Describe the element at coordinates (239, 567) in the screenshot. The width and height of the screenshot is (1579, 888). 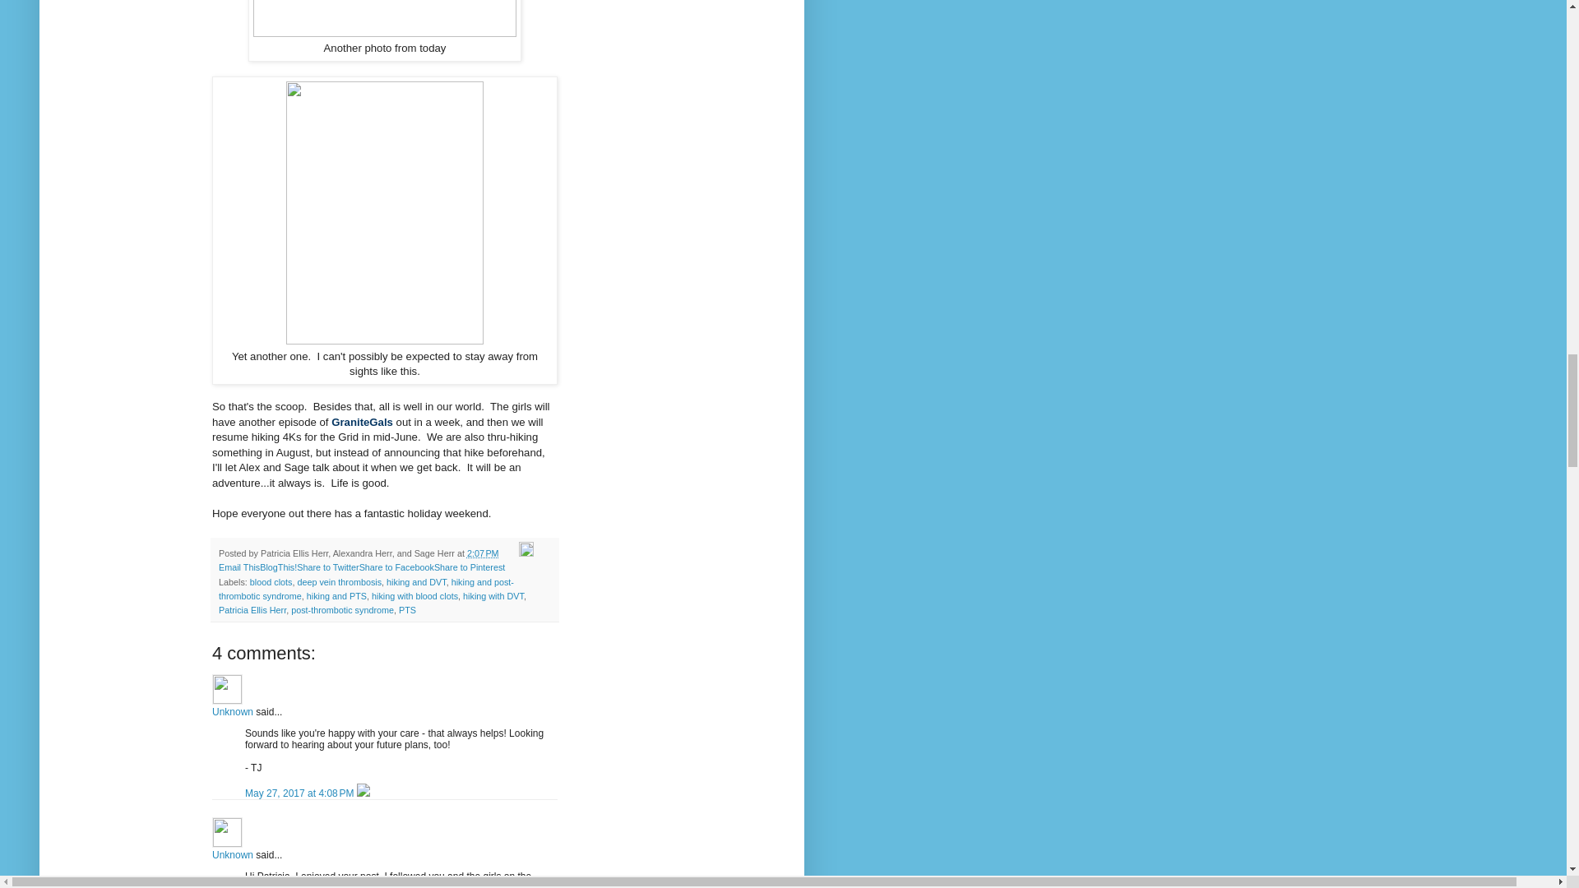
I see `Email This` at that location.